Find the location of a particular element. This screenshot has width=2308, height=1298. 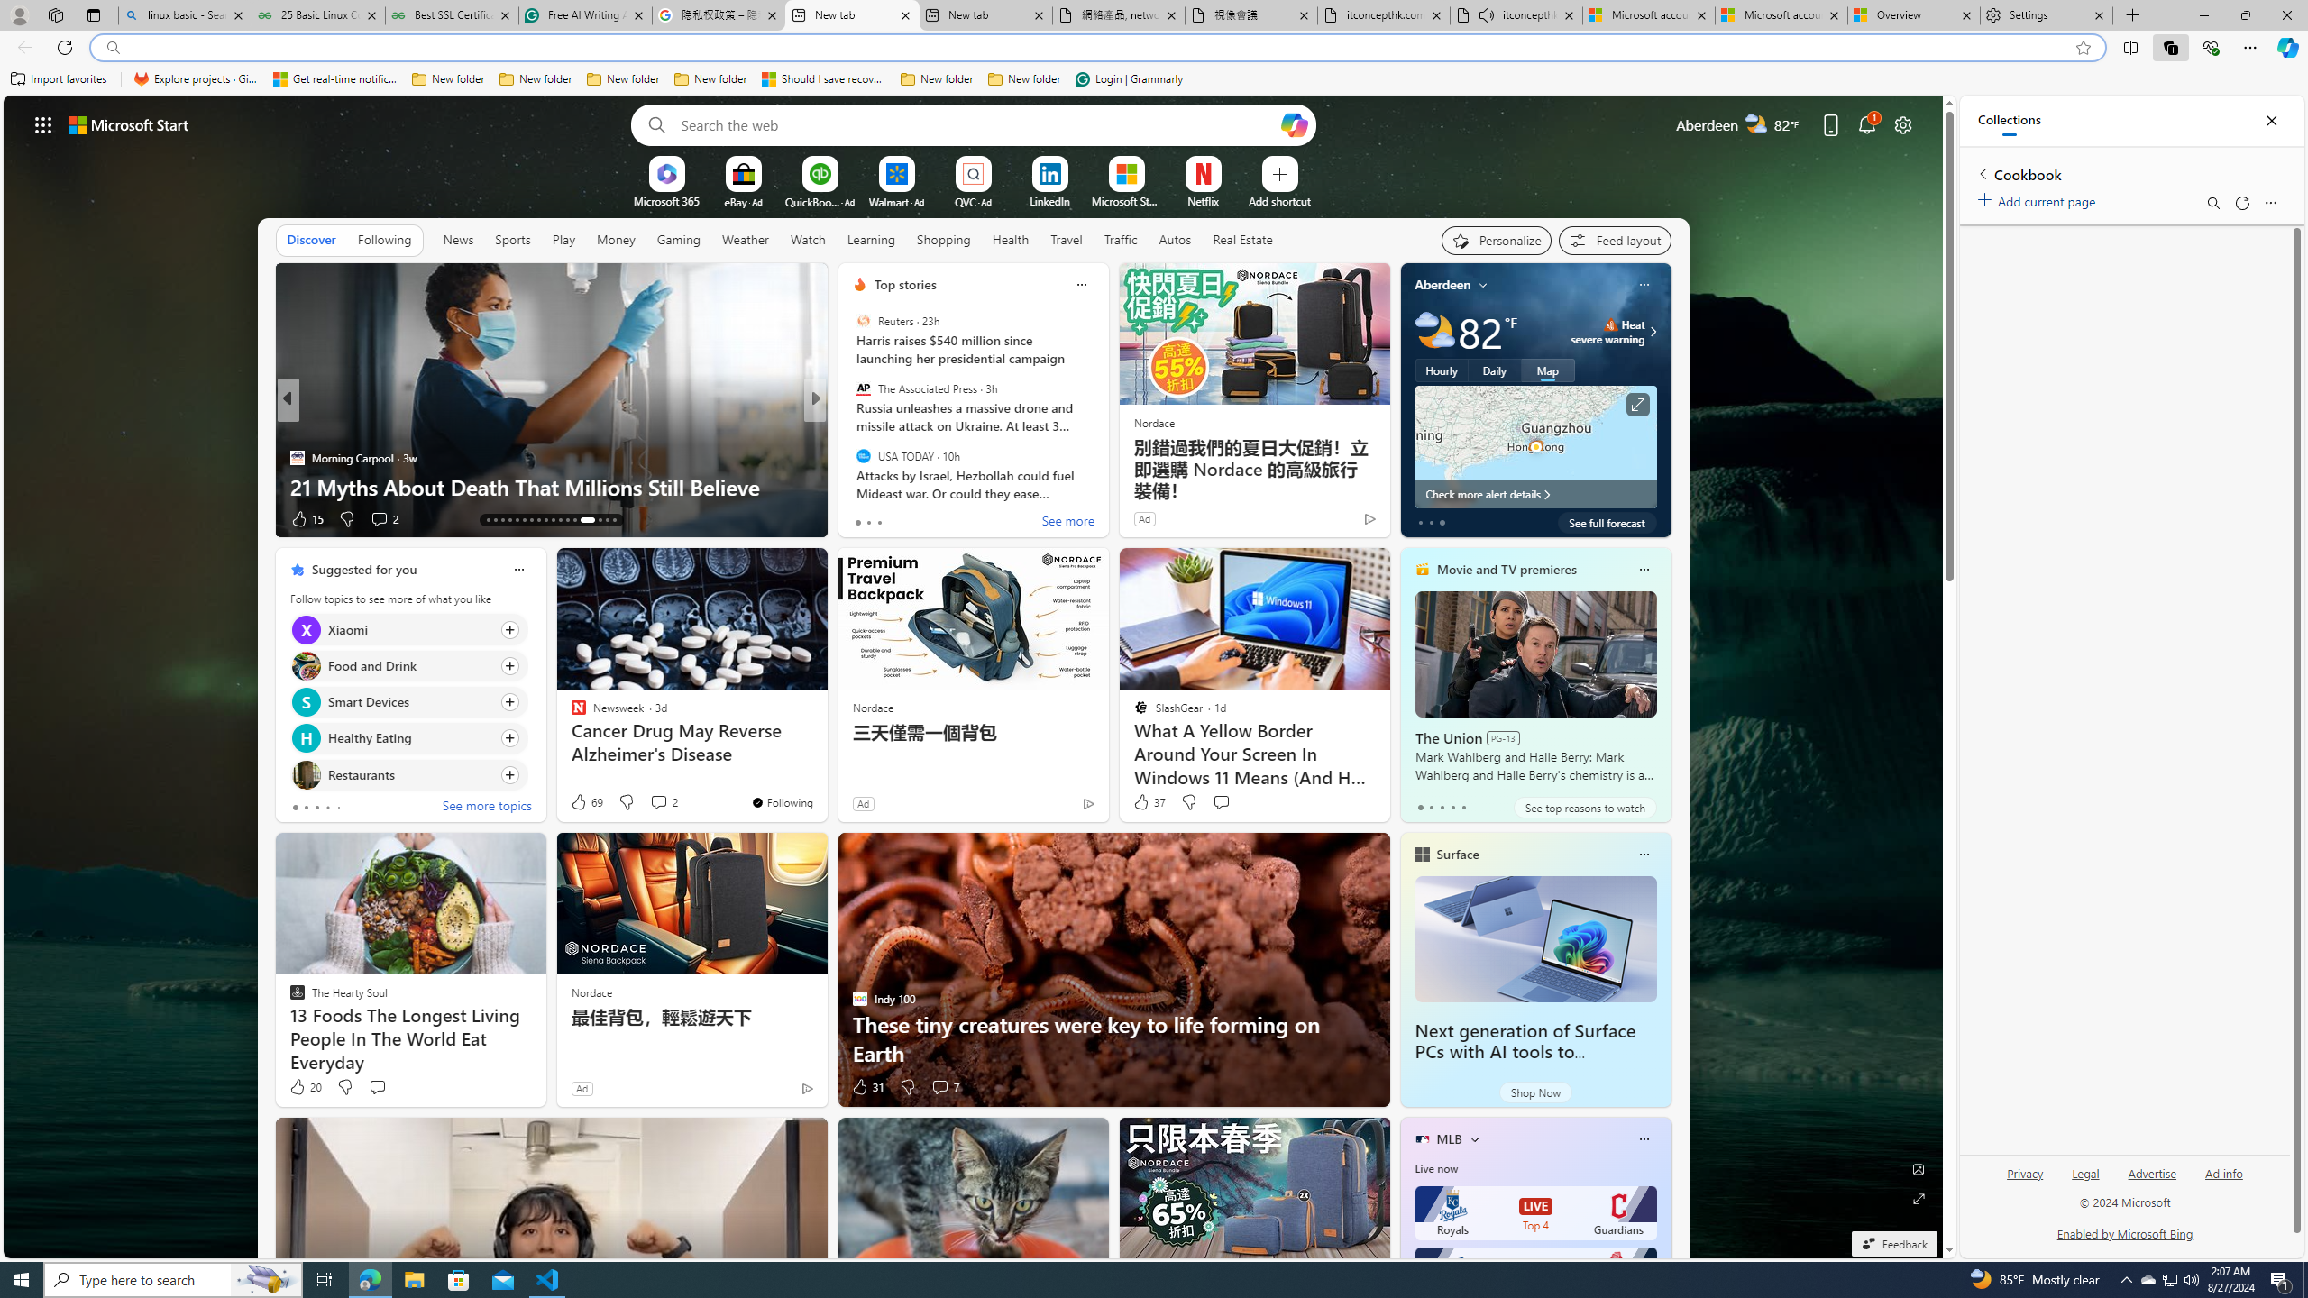

AutomationID: tab-18 is located at coordinates (524, 520).